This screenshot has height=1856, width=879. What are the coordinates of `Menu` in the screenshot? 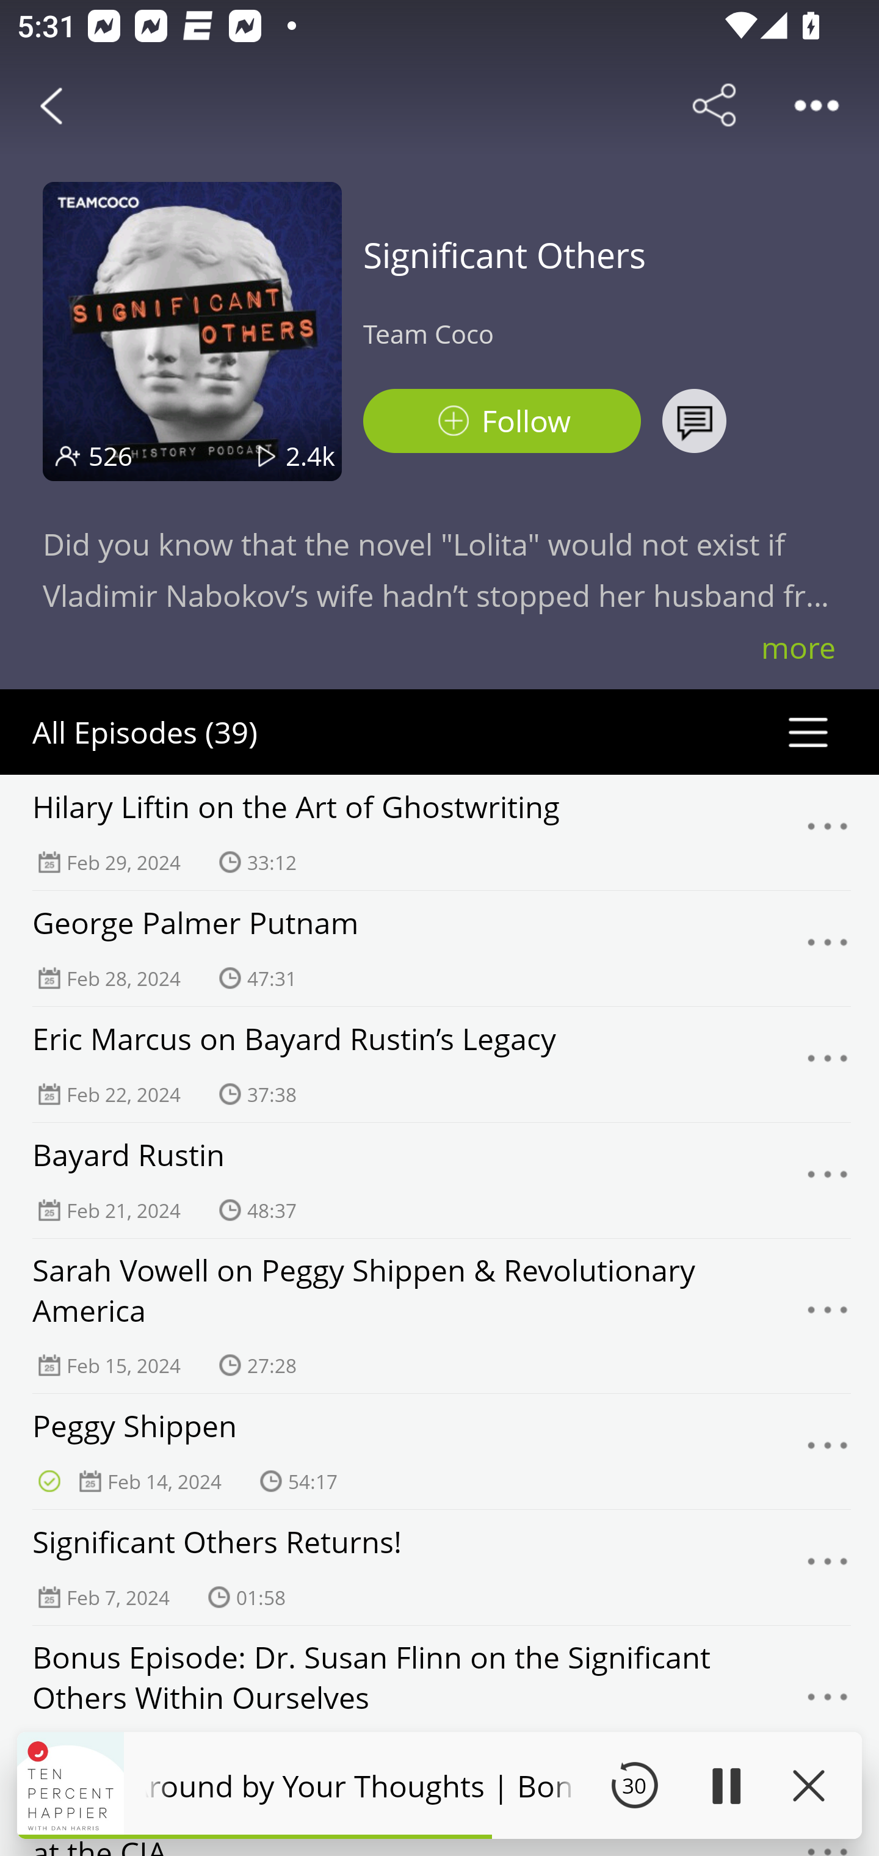 It's located at (828, 832).